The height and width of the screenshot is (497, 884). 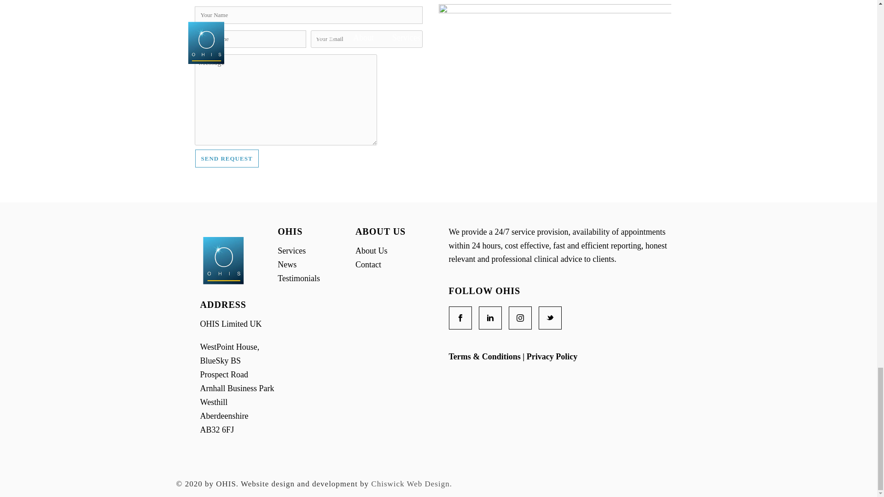 What do you see at coordinates (490, 318) in the screenshot?
I see `Follow Us on linkedin` at bounding box center [490, 318].